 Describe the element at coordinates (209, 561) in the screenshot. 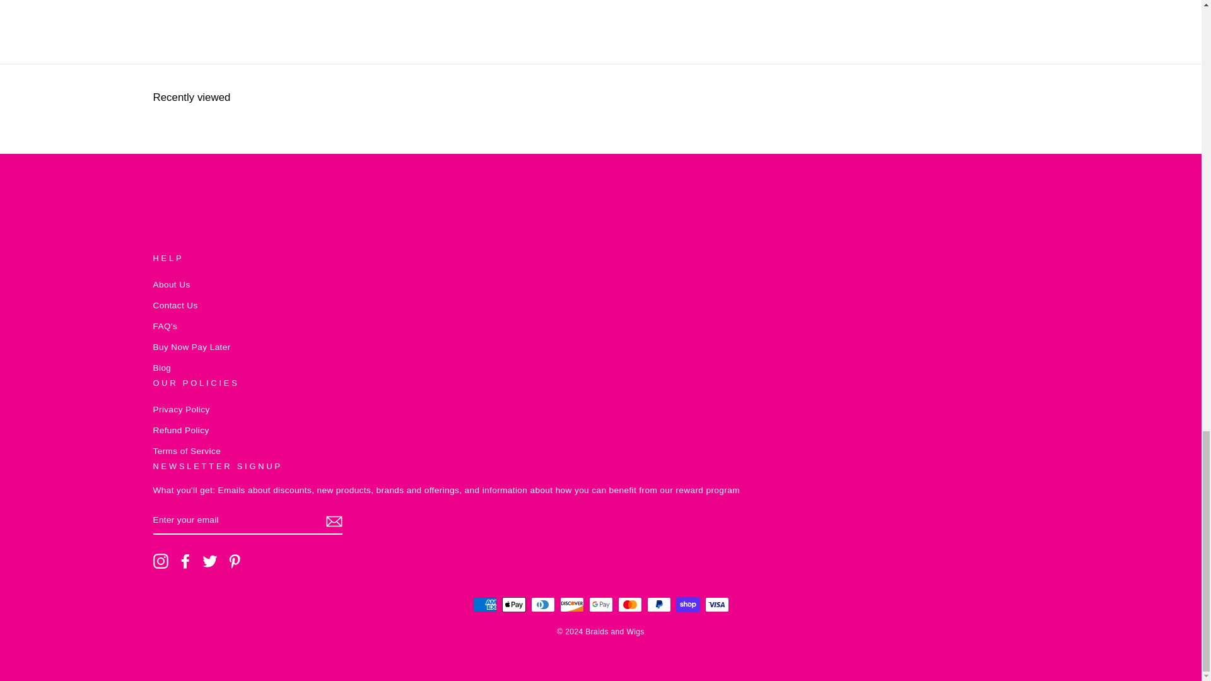

I see `Braids and Wigs on Twitter` at that location.